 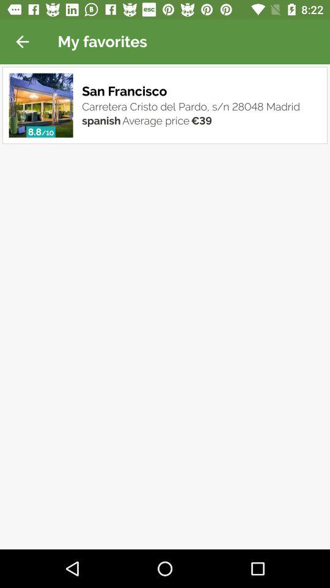 What do you see at coordinates (101, 120) in the screenshot?
I see `click the item below the carretera cristo del item` at bounding box center [101, 120].